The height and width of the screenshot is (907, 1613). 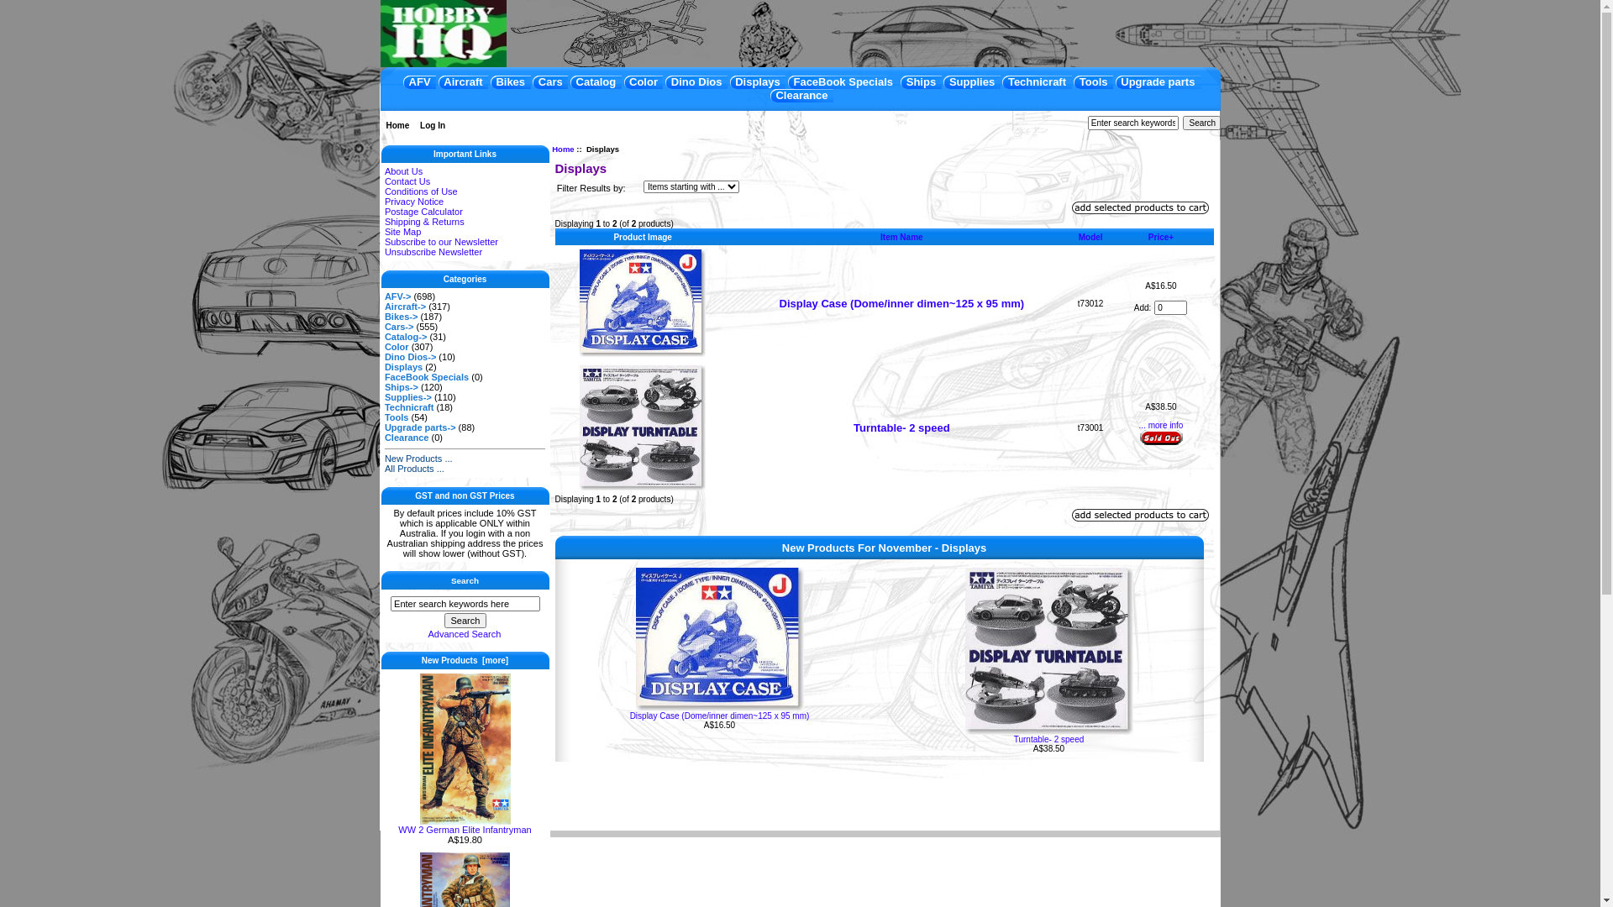 I want to click on Advanced Search, so click(x=465, y=634).